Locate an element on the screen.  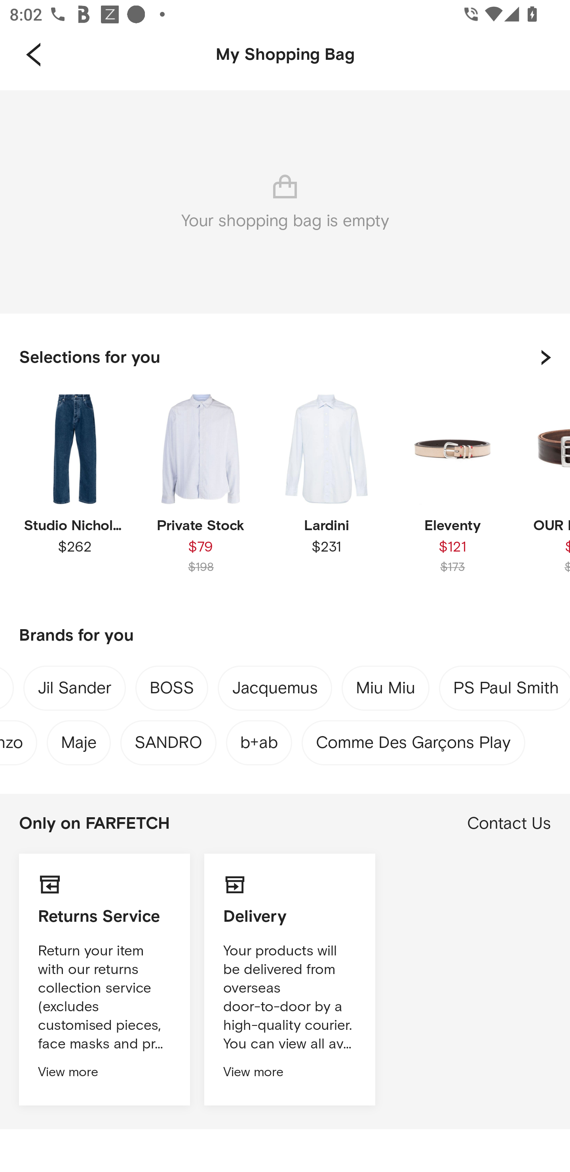
Comme Des Garçons Play is located at coordinates (413, 739).